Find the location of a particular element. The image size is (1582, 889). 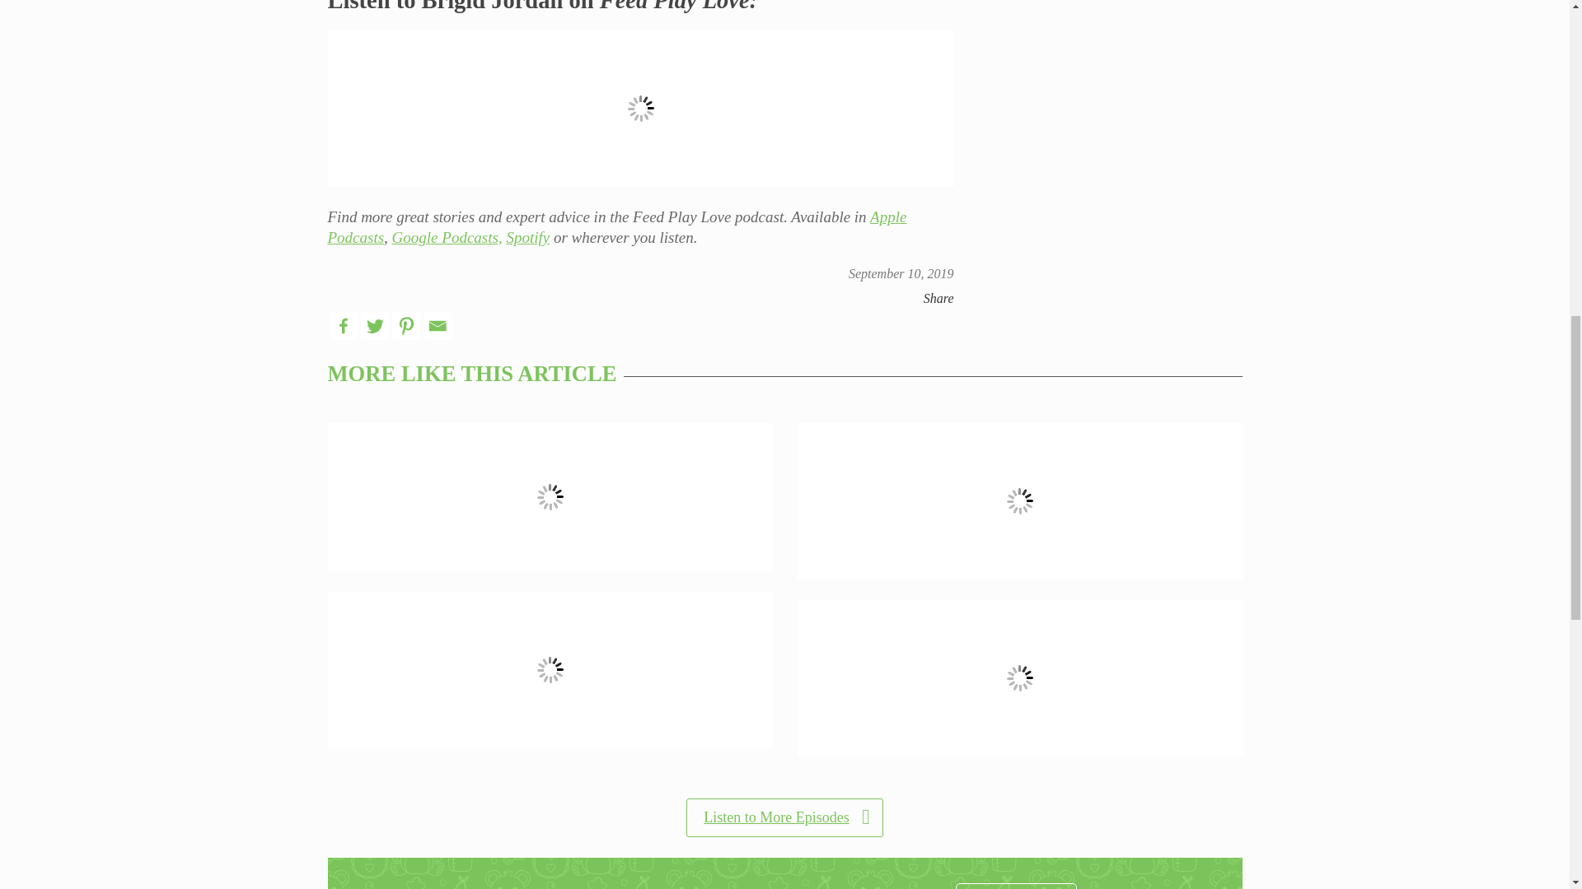

Email is located at coordinates (437, 326).